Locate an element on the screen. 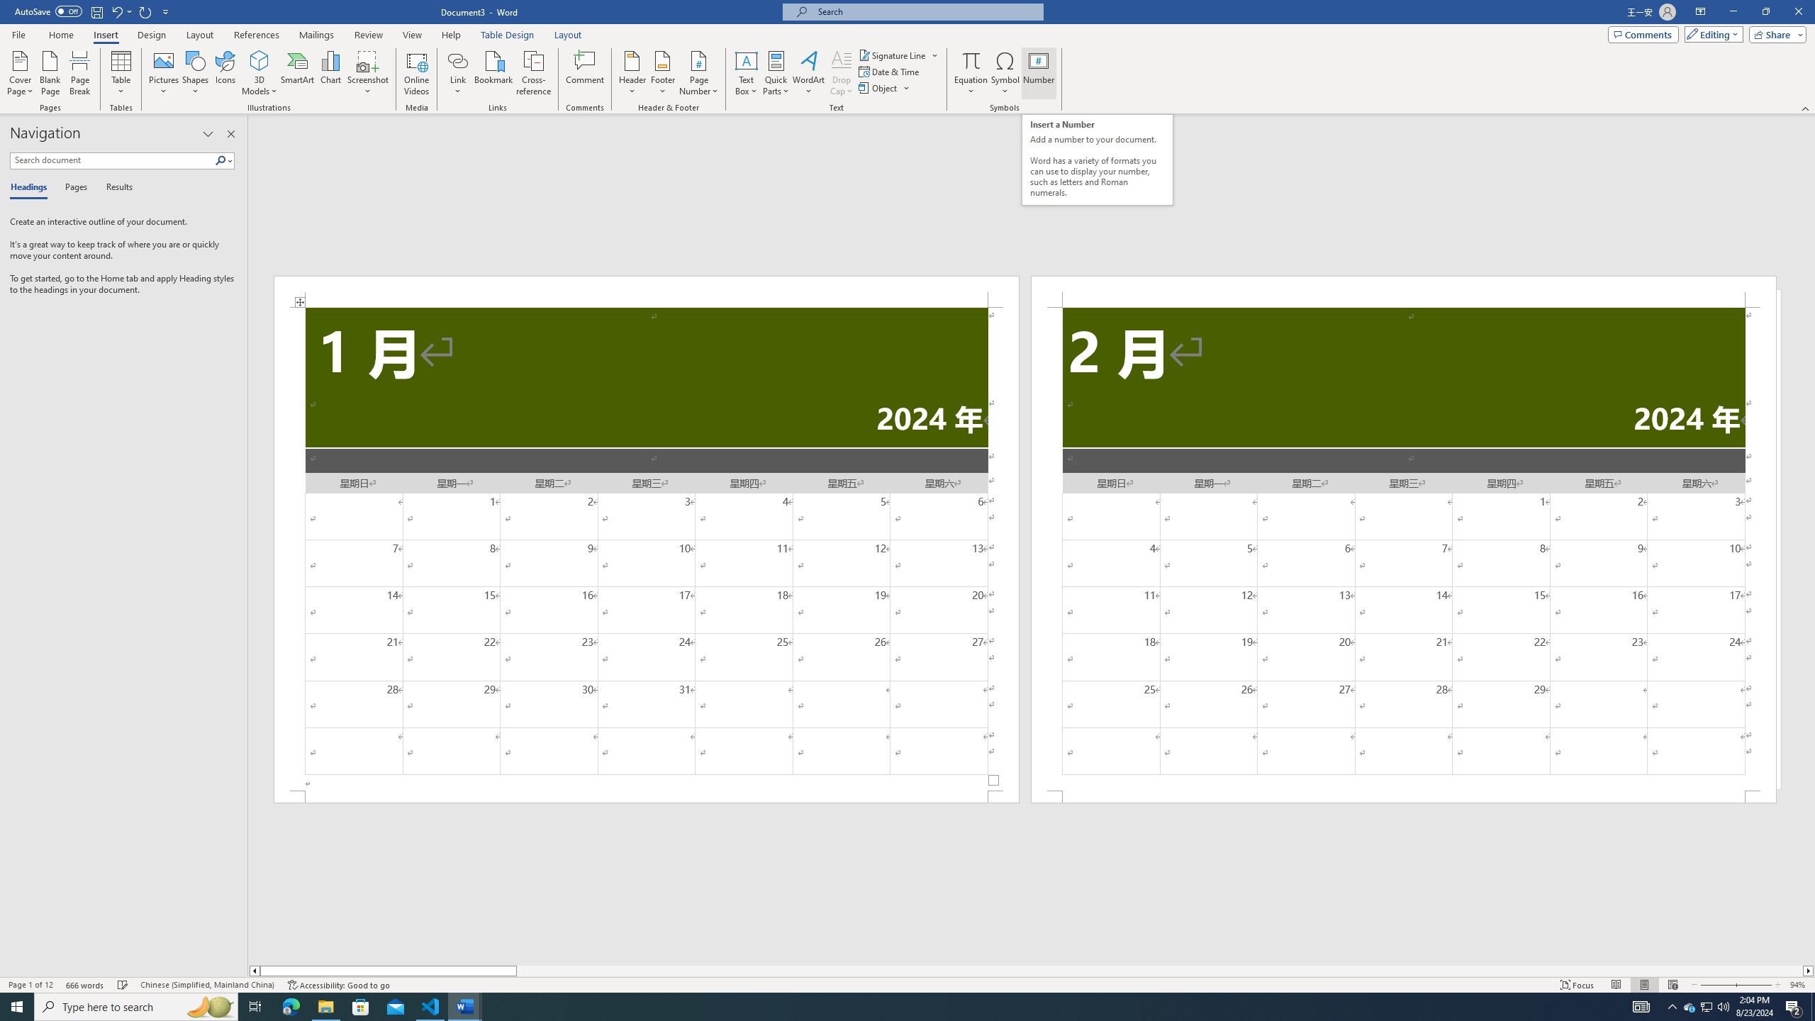 This screenshot has width=1815, height=1021. Language Chinese (Simplified, Mainland China) is located at coordinates (207, 985).